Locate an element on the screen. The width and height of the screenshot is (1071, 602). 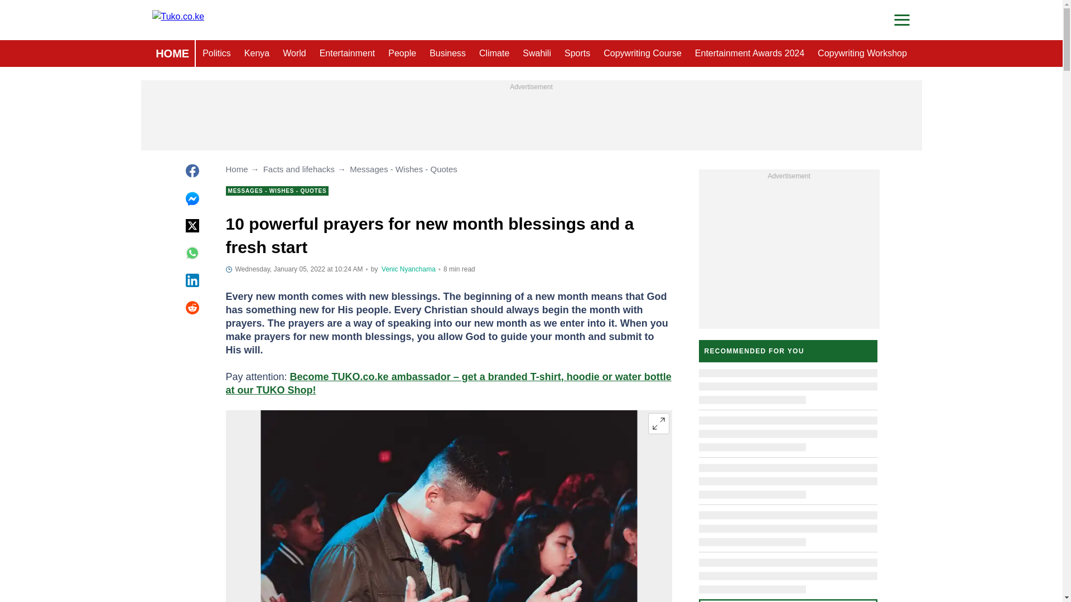
Politics is located at coordinates (216, 54).